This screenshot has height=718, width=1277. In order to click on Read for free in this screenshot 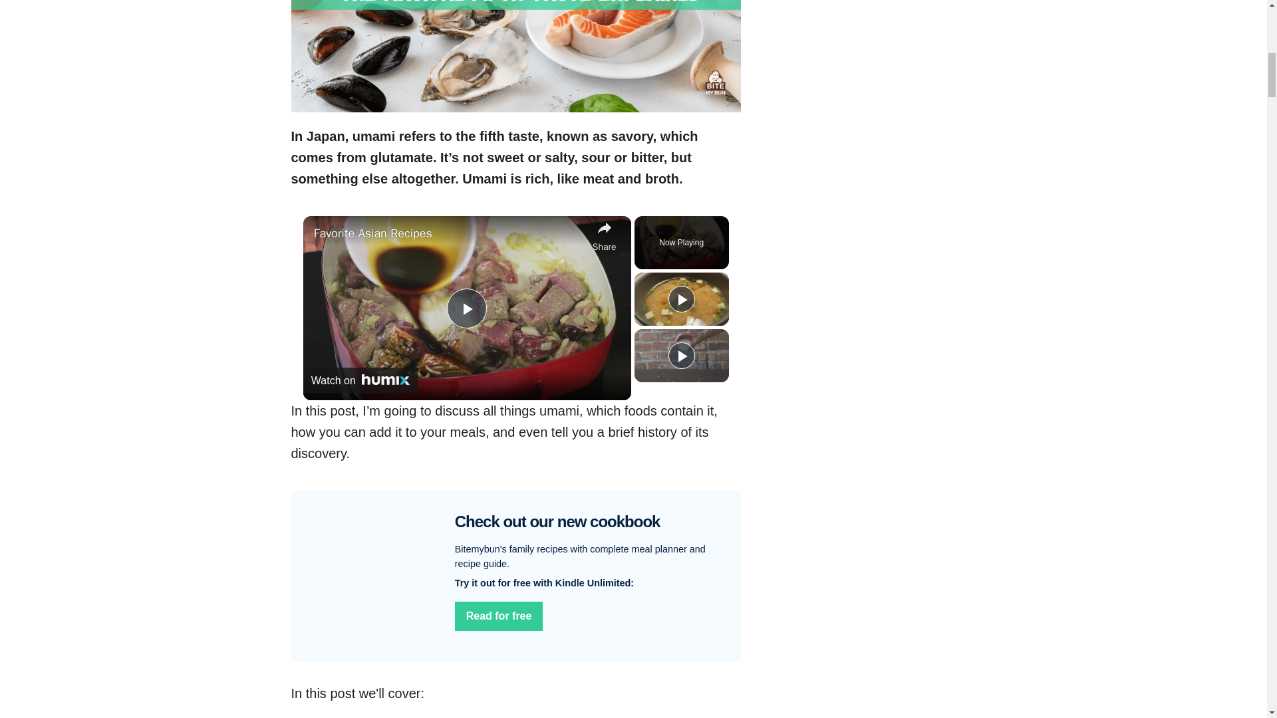, I will do `click(499, 616)`.